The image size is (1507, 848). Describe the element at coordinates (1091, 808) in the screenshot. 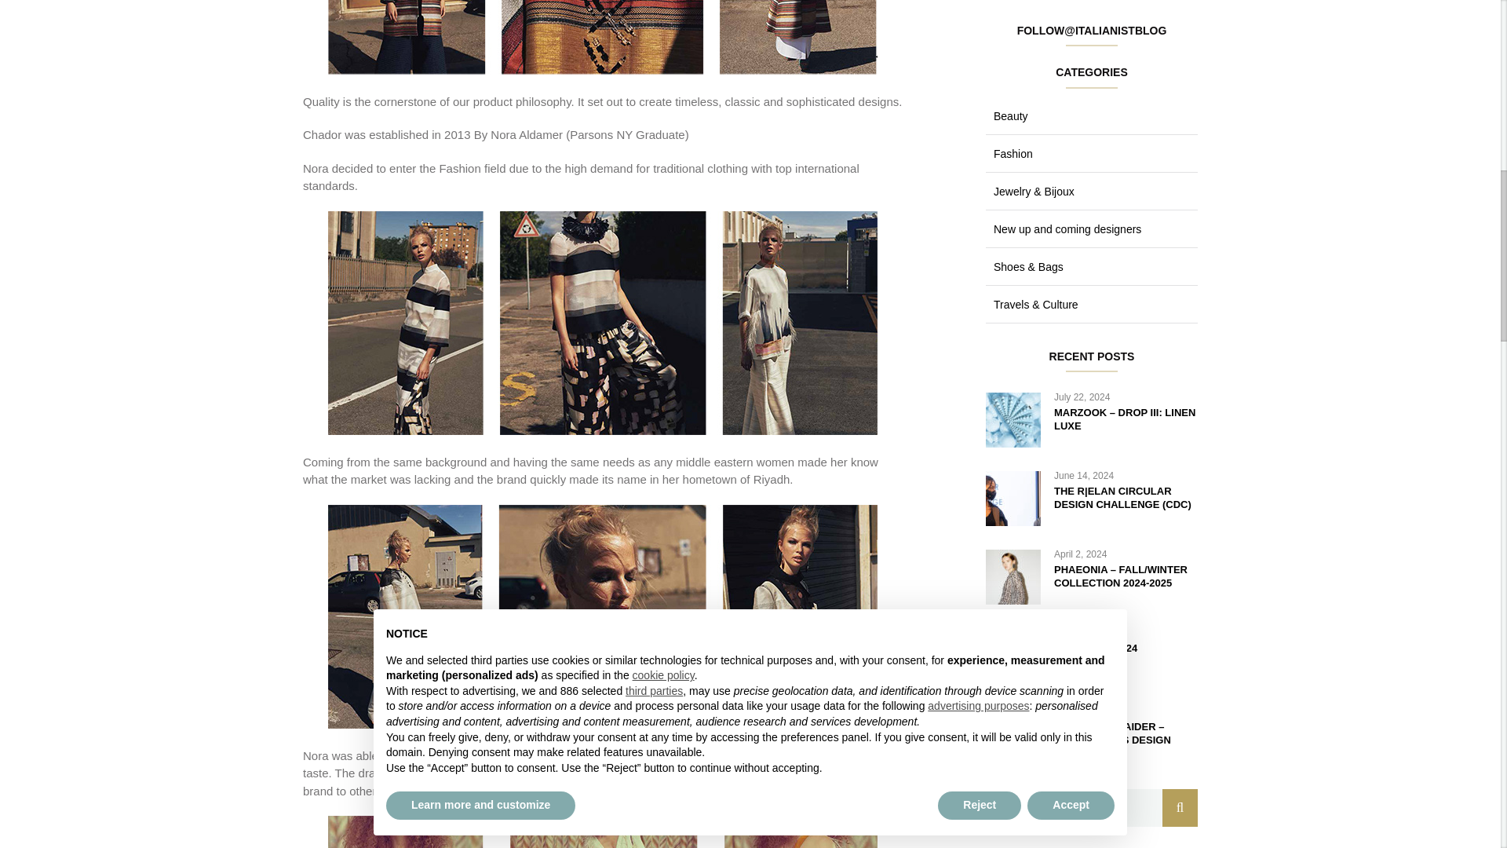

I see `Search for:` at that location.